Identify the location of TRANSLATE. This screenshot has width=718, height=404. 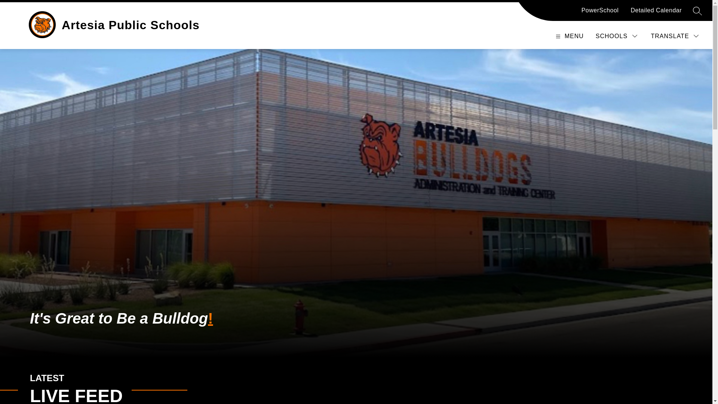
(675, 36).